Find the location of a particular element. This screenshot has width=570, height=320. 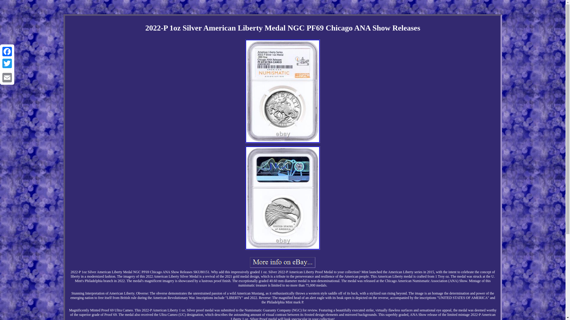

Email is located at coordinates (7, 77).